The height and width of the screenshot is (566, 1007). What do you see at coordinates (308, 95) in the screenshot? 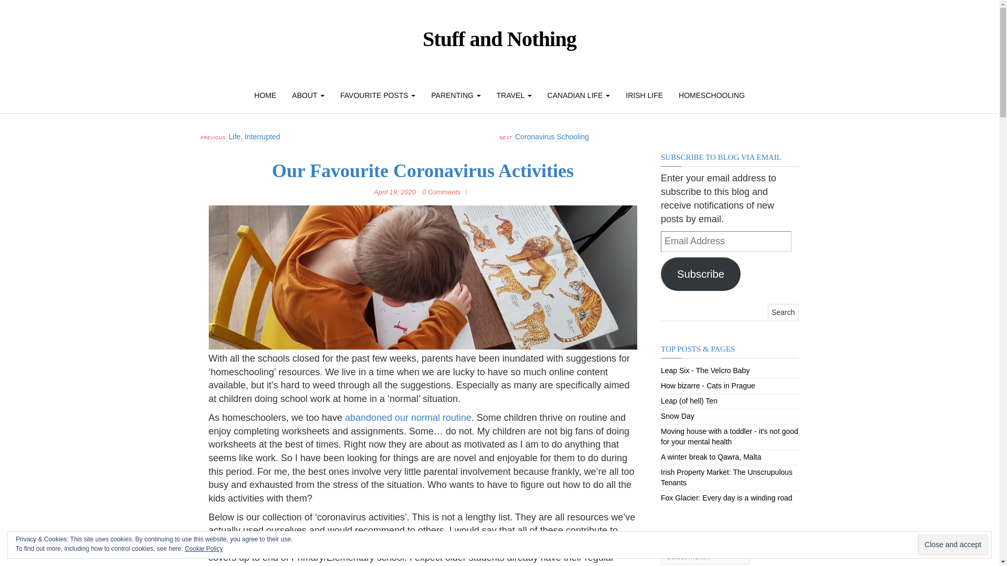
I see `About` at bounding box center [308, 95].